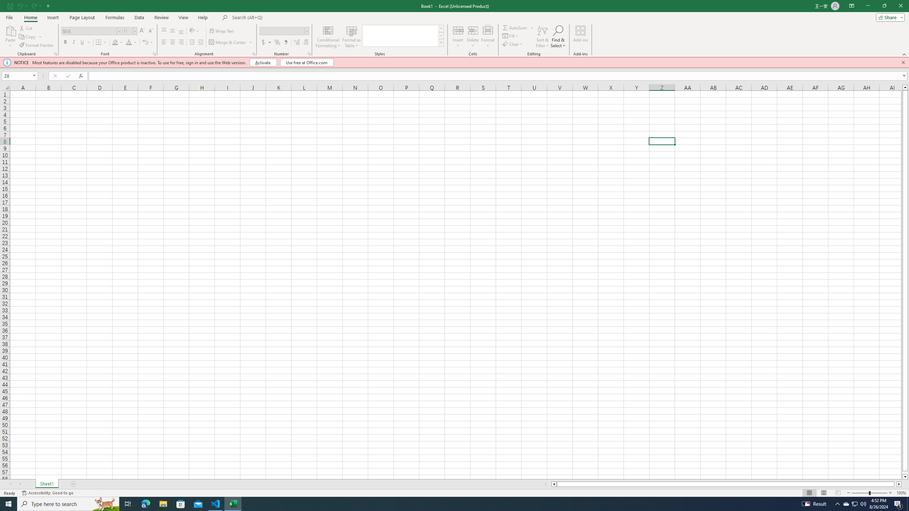  I want to click on AutoSum, so click(518, 28).